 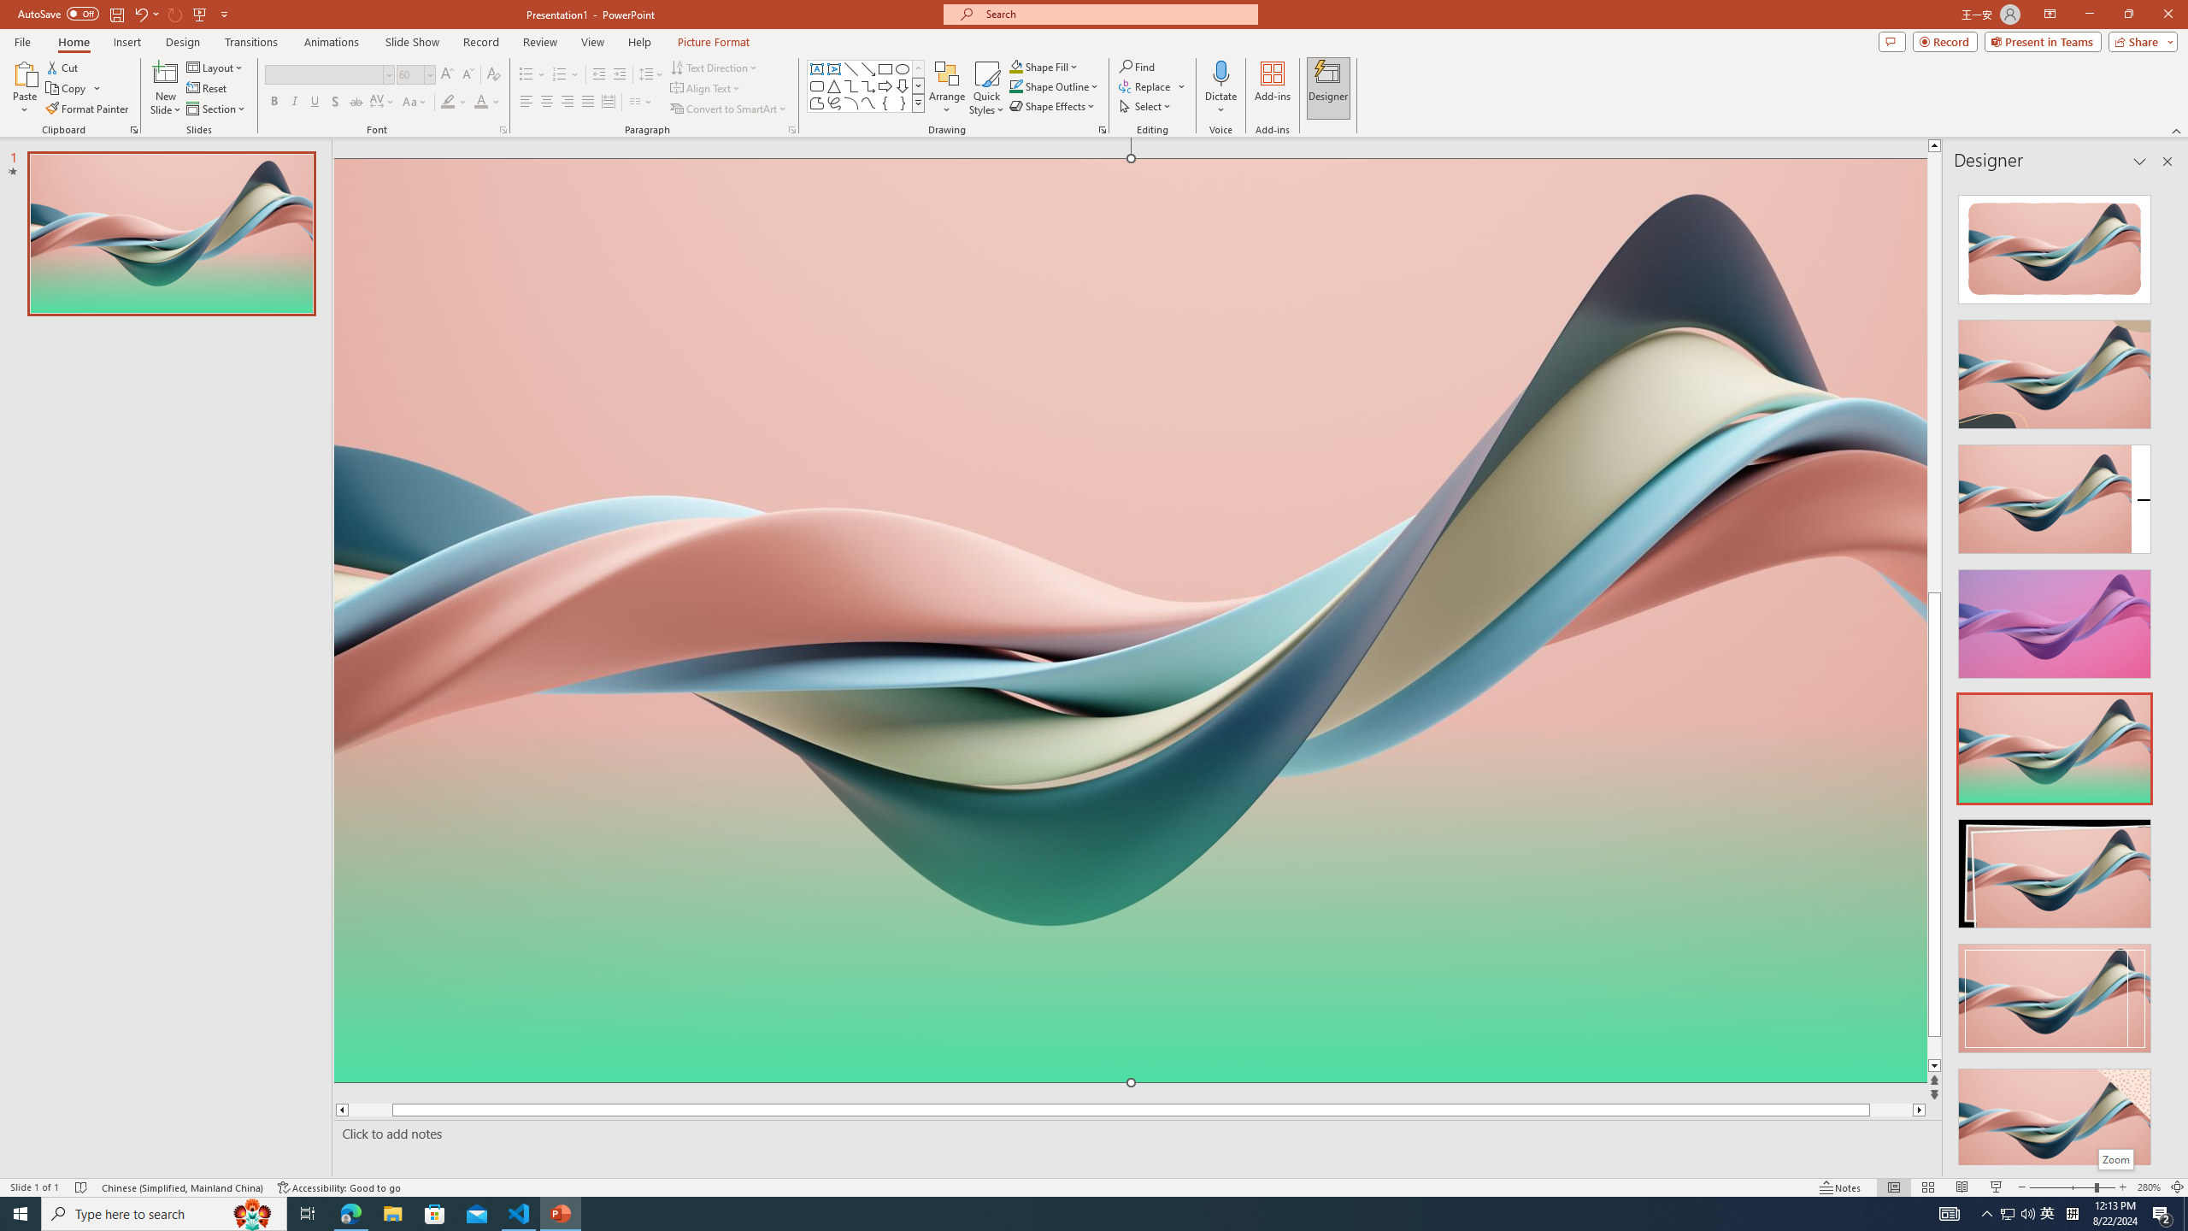 What do you see at coordinates (1131, 620) in the screenshot?
I see `Wavy 3D art` at bounding box center [1131, 620].